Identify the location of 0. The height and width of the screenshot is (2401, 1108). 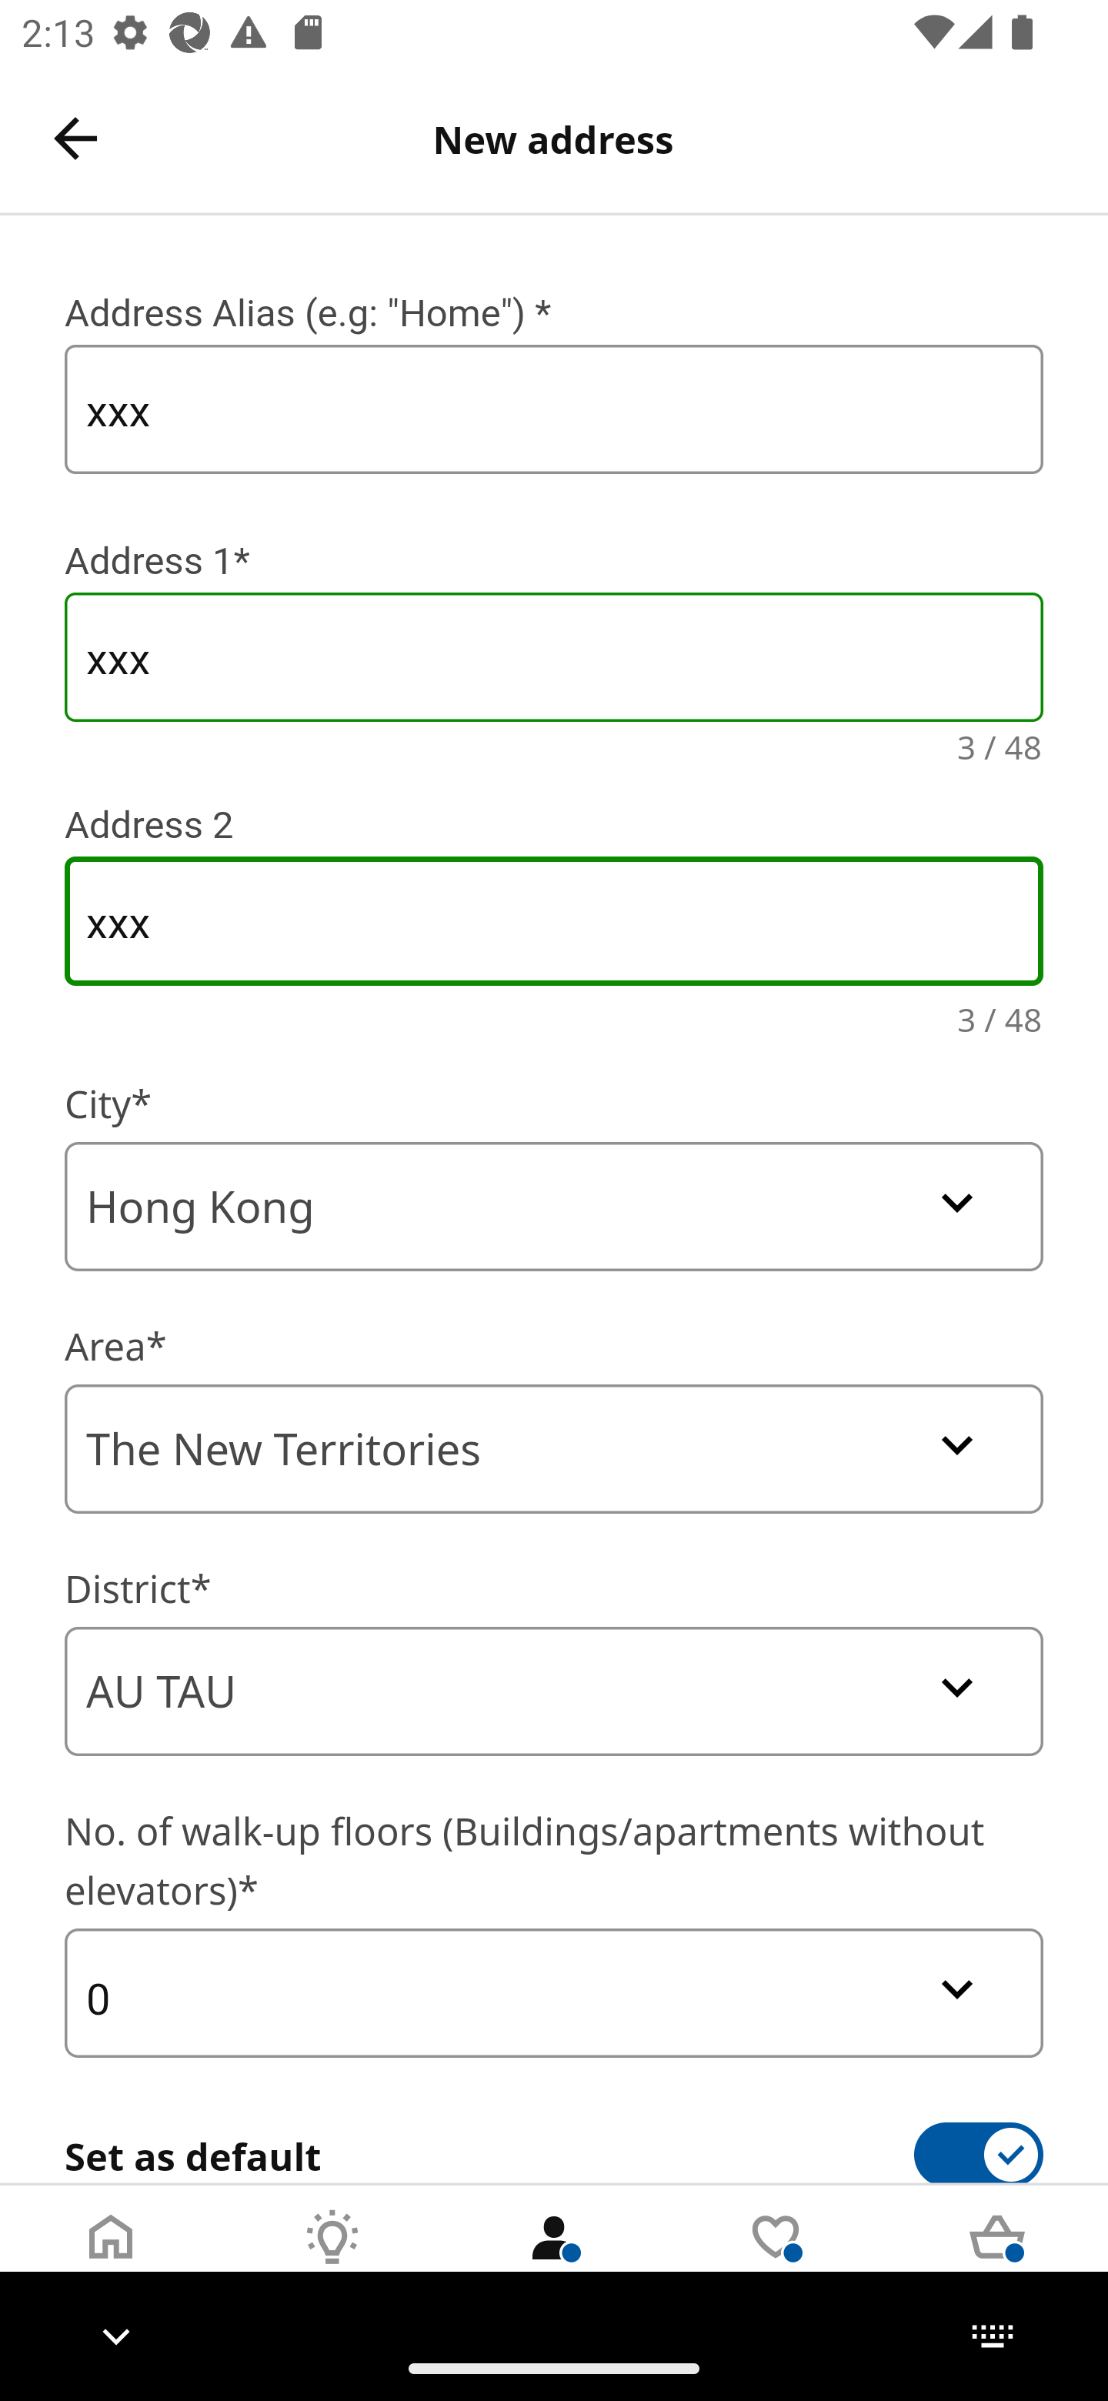
(554, 1992).